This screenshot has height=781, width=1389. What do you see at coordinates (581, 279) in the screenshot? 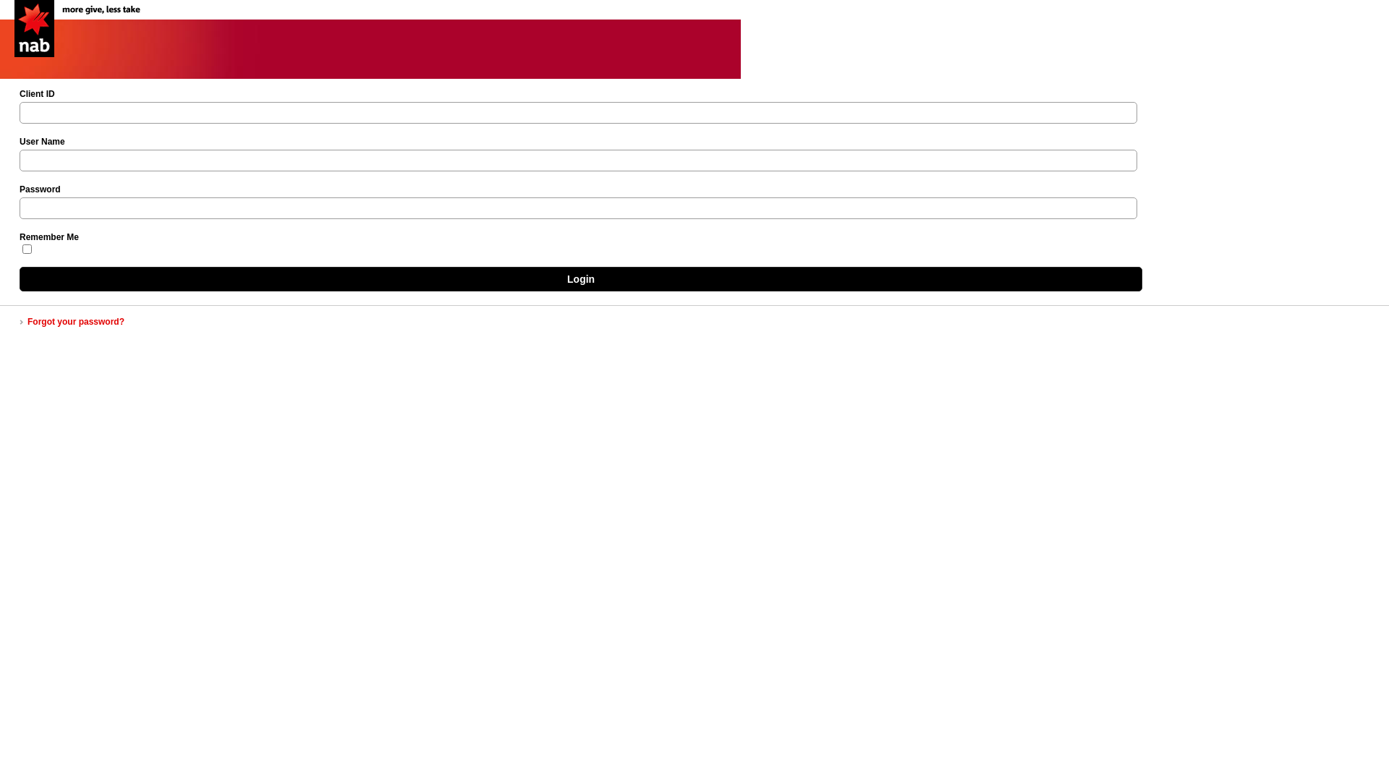
I see `Login` at bounding box center [581, 279].